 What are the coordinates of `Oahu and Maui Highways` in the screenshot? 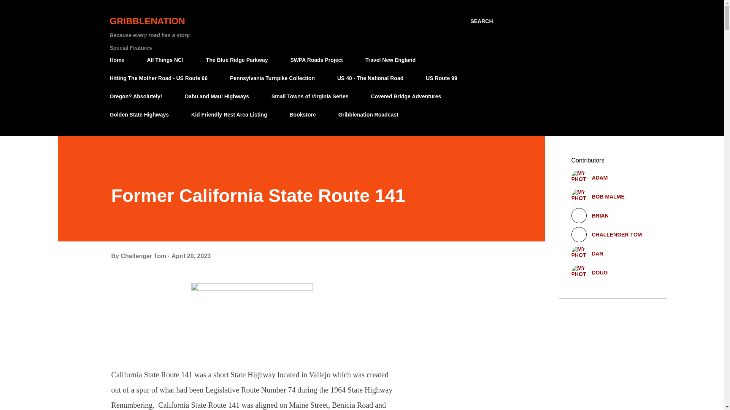 It's located at (216, 96).